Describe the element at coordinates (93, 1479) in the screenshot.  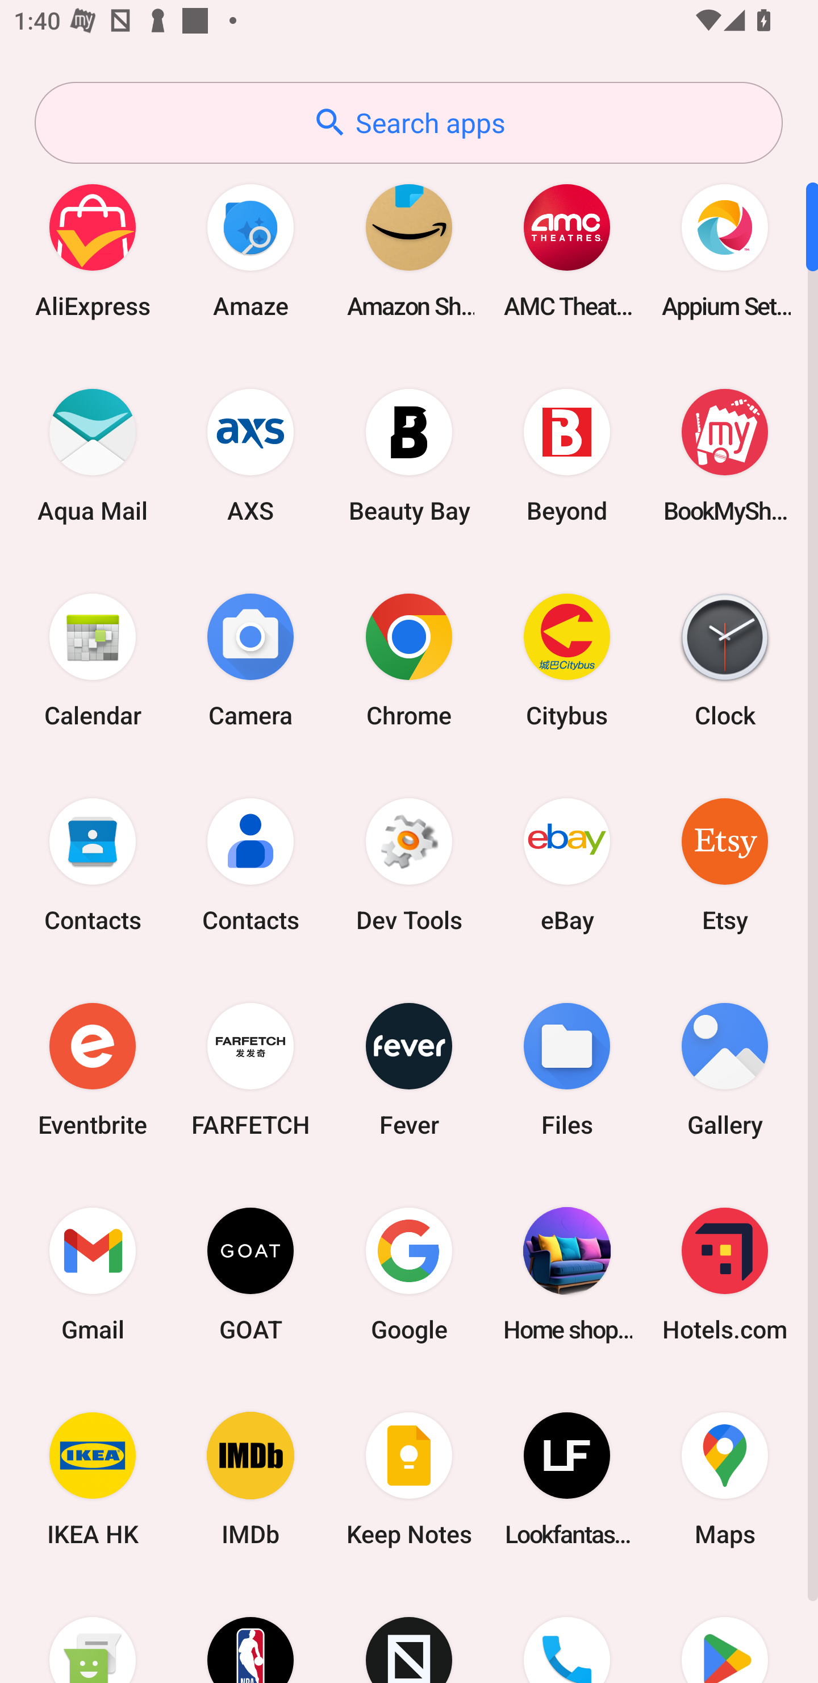
I see `IKEA HK` at that location.